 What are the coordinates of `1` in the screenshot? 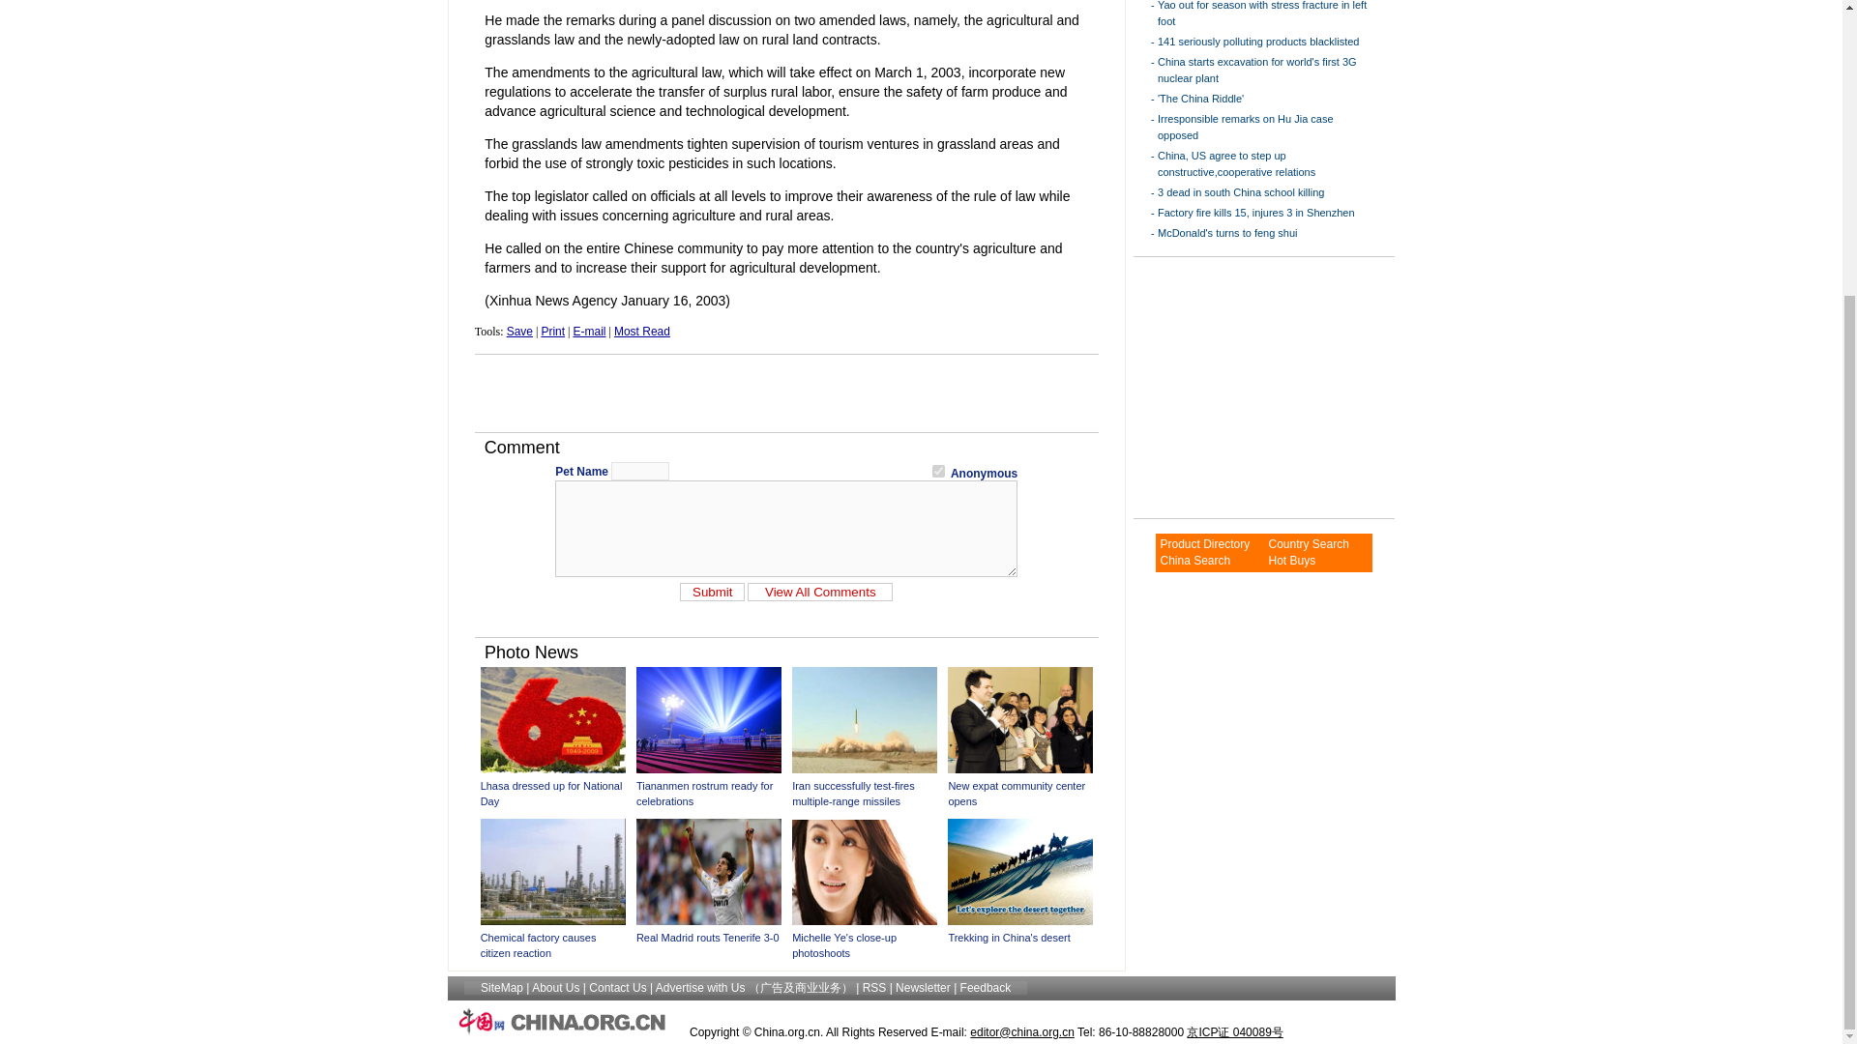 It's located at (938, 470).